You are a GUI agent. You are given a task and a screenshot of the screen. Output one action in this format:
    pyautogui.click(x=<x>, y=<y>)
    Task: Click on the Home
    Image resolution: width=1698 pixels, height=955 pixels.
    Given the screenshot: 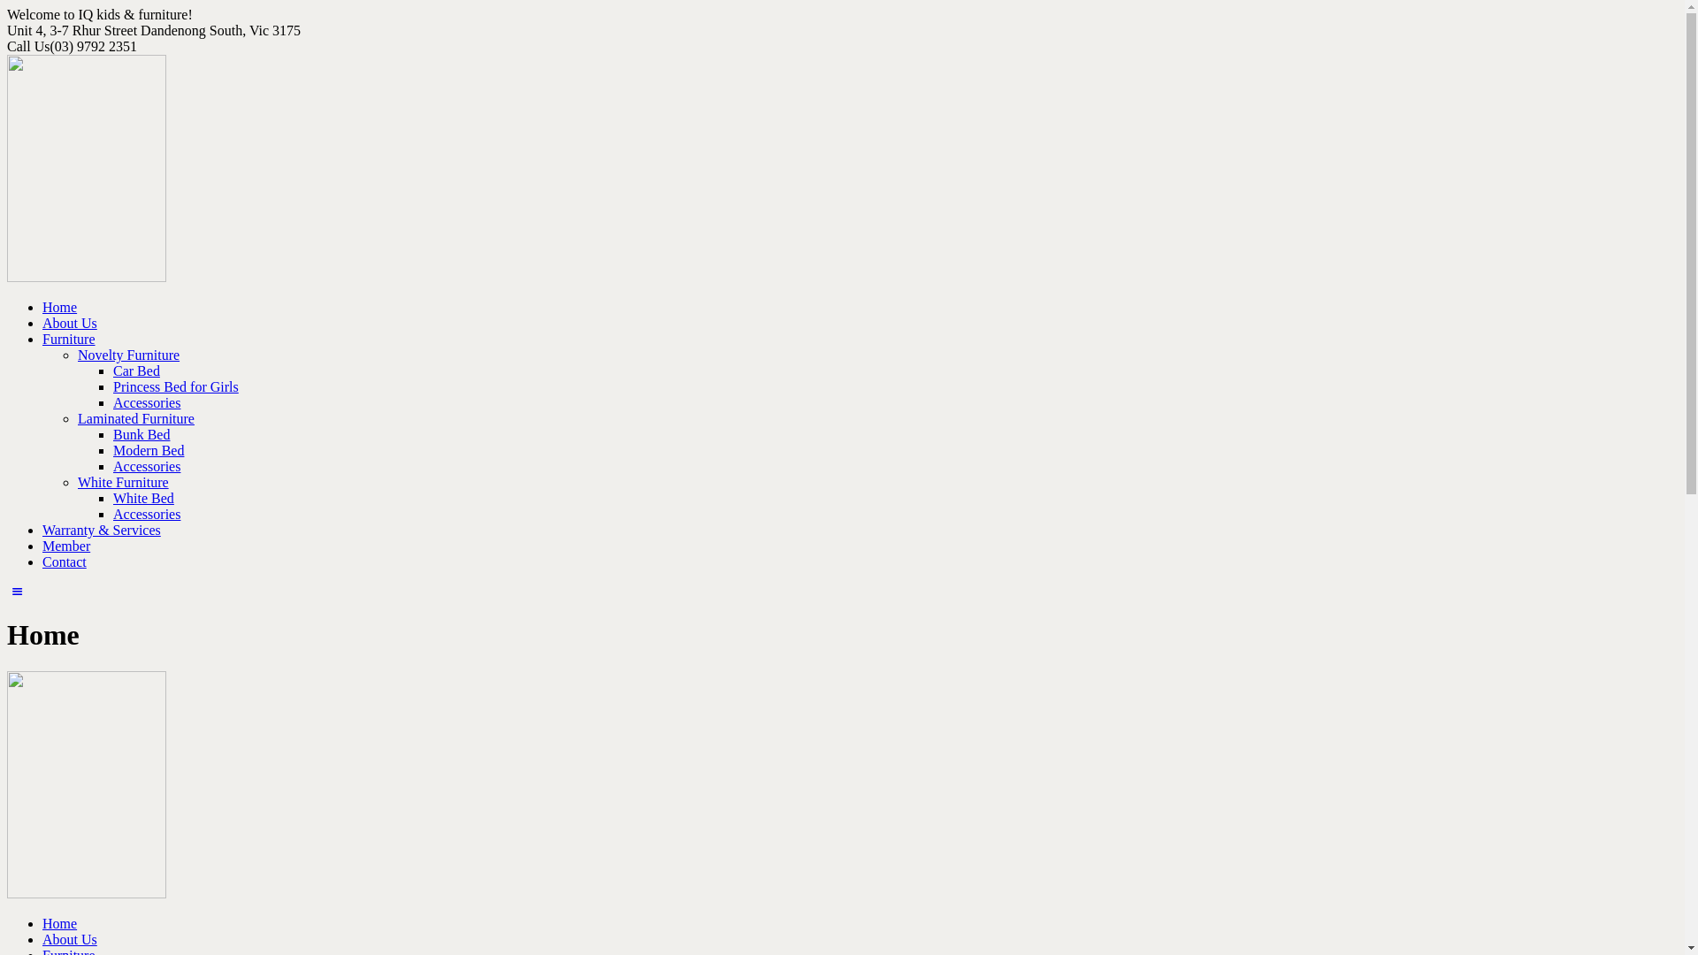 What is the action you would take?
    pyautogui.click(x=60, y=923)
    